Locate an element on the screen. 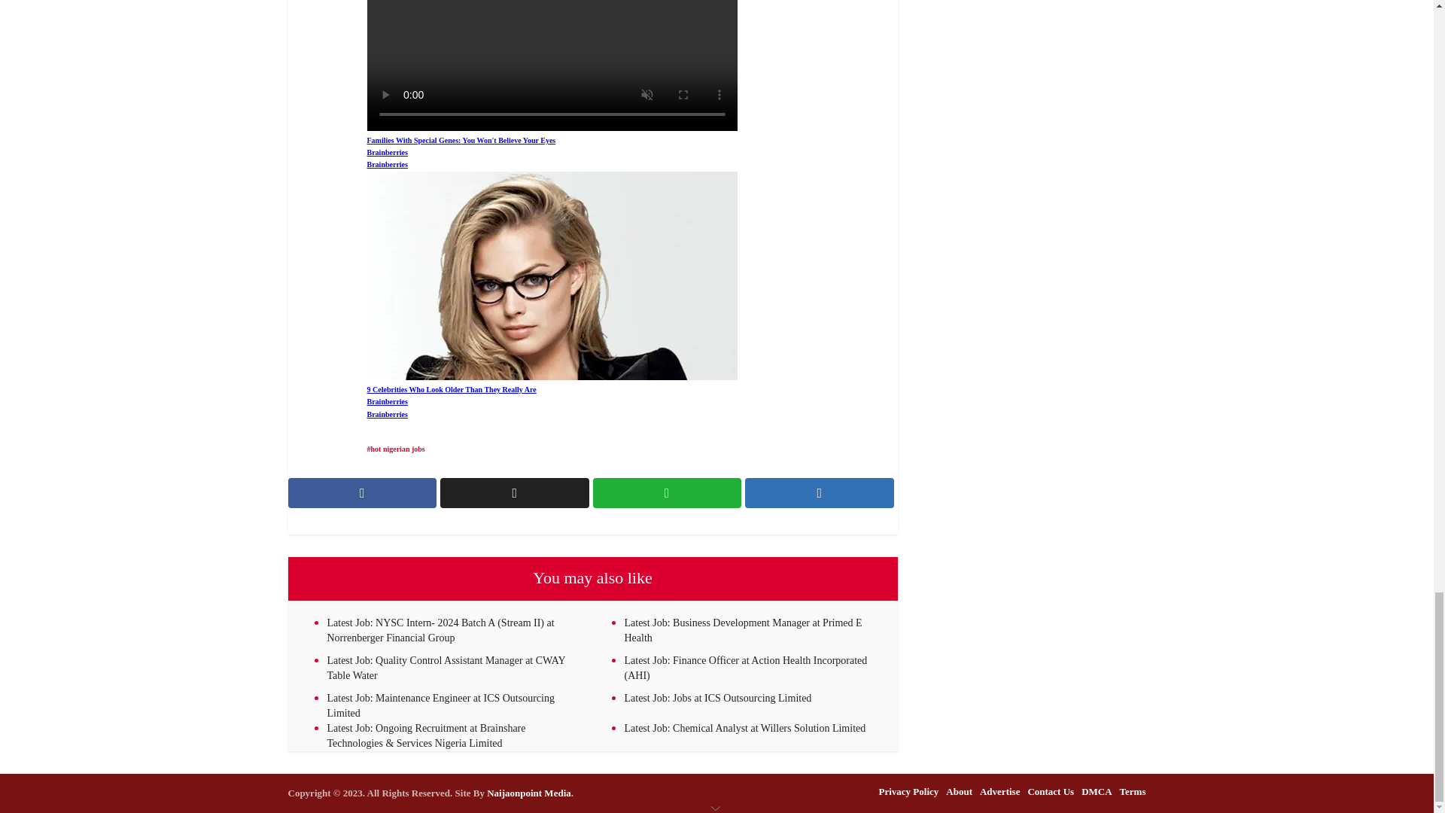 This screenshot has width=1445, height=813. Latest Job: Business Development Manager at Primed E Health is located at coordinates (744, 630).